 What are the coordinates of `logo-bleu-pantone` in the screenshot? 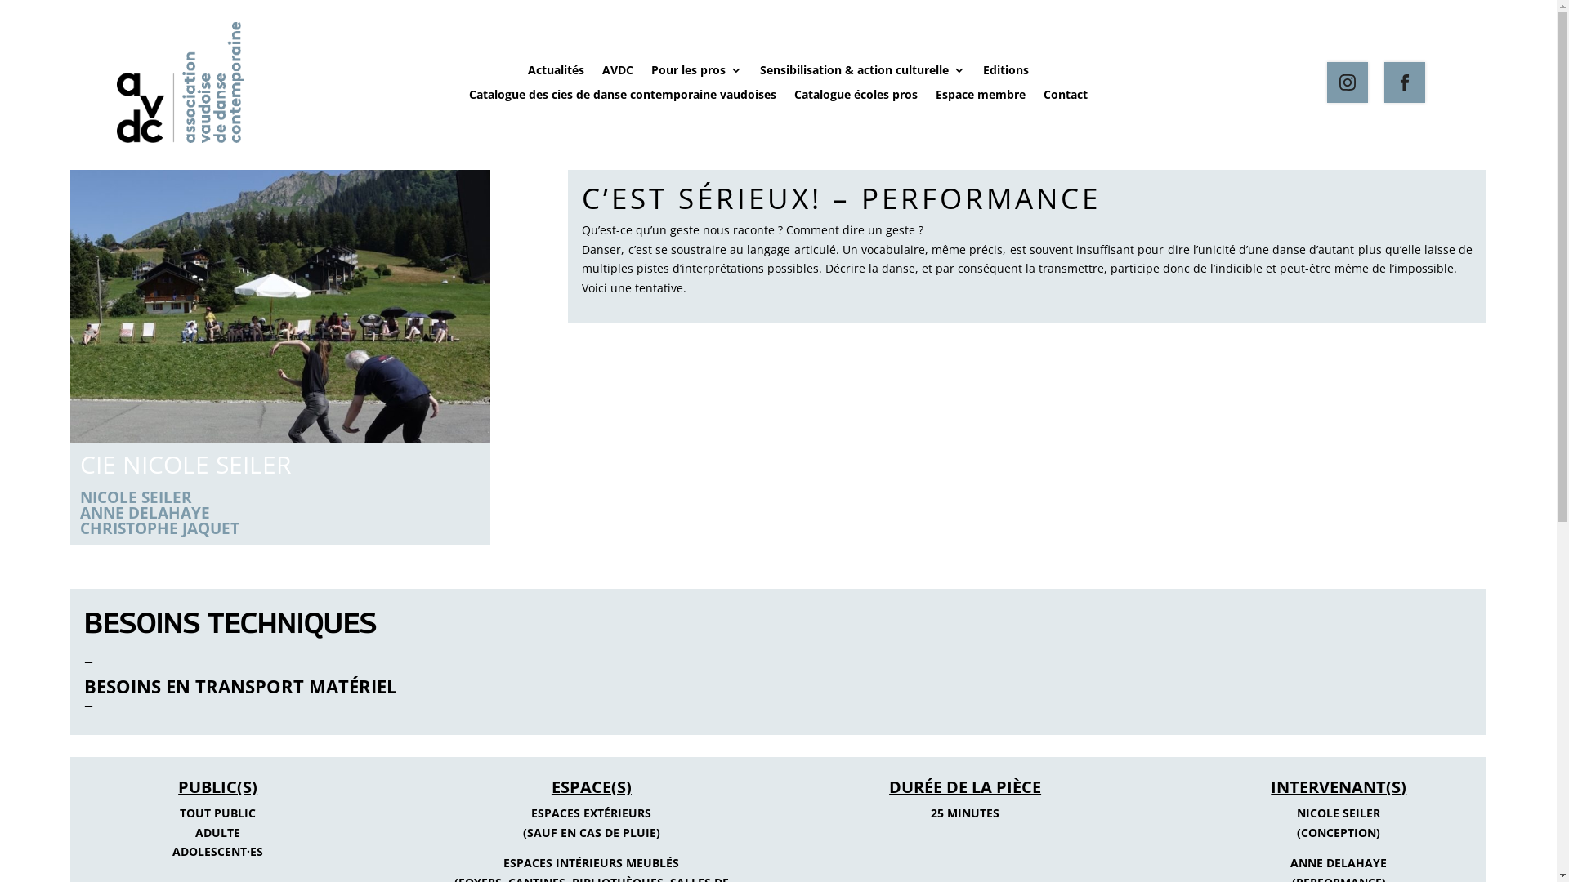 It's located at (180, 82).